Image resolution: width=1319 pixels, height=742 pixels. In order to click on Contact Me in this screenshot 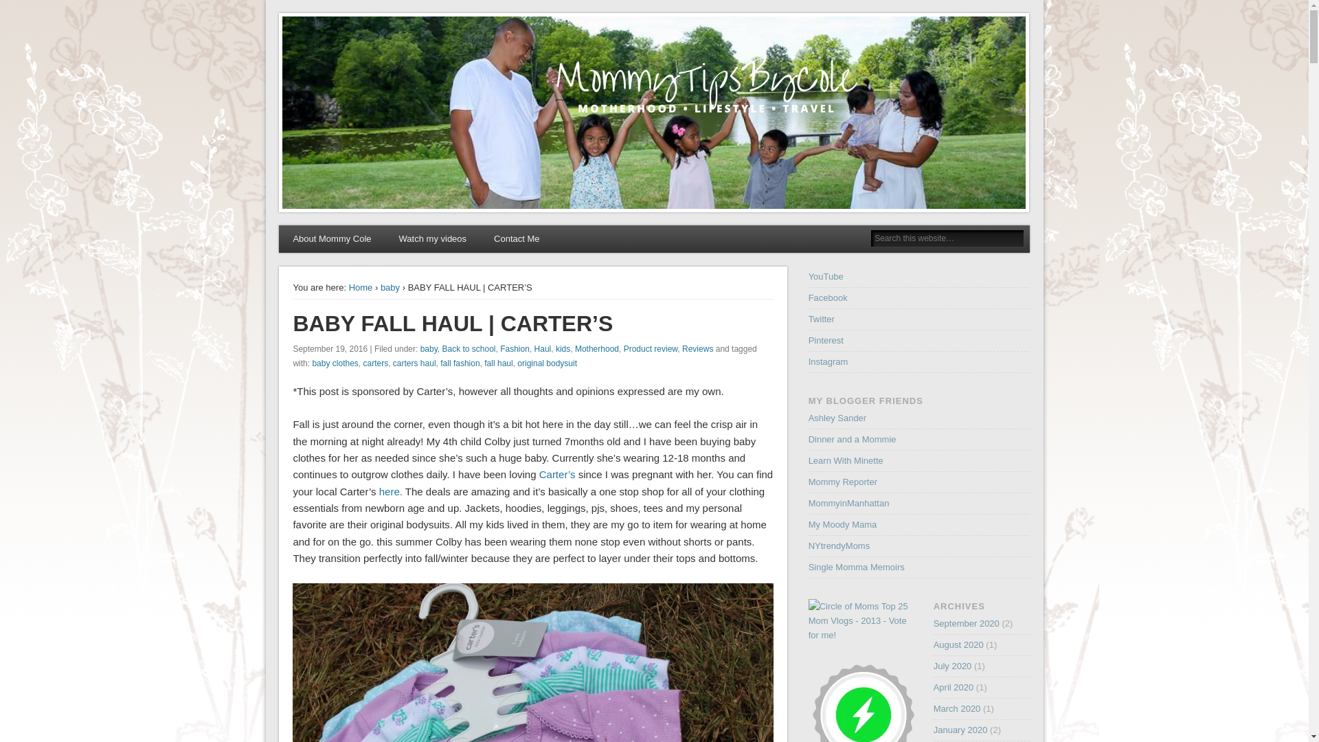, I will do `click(516, 239)`.